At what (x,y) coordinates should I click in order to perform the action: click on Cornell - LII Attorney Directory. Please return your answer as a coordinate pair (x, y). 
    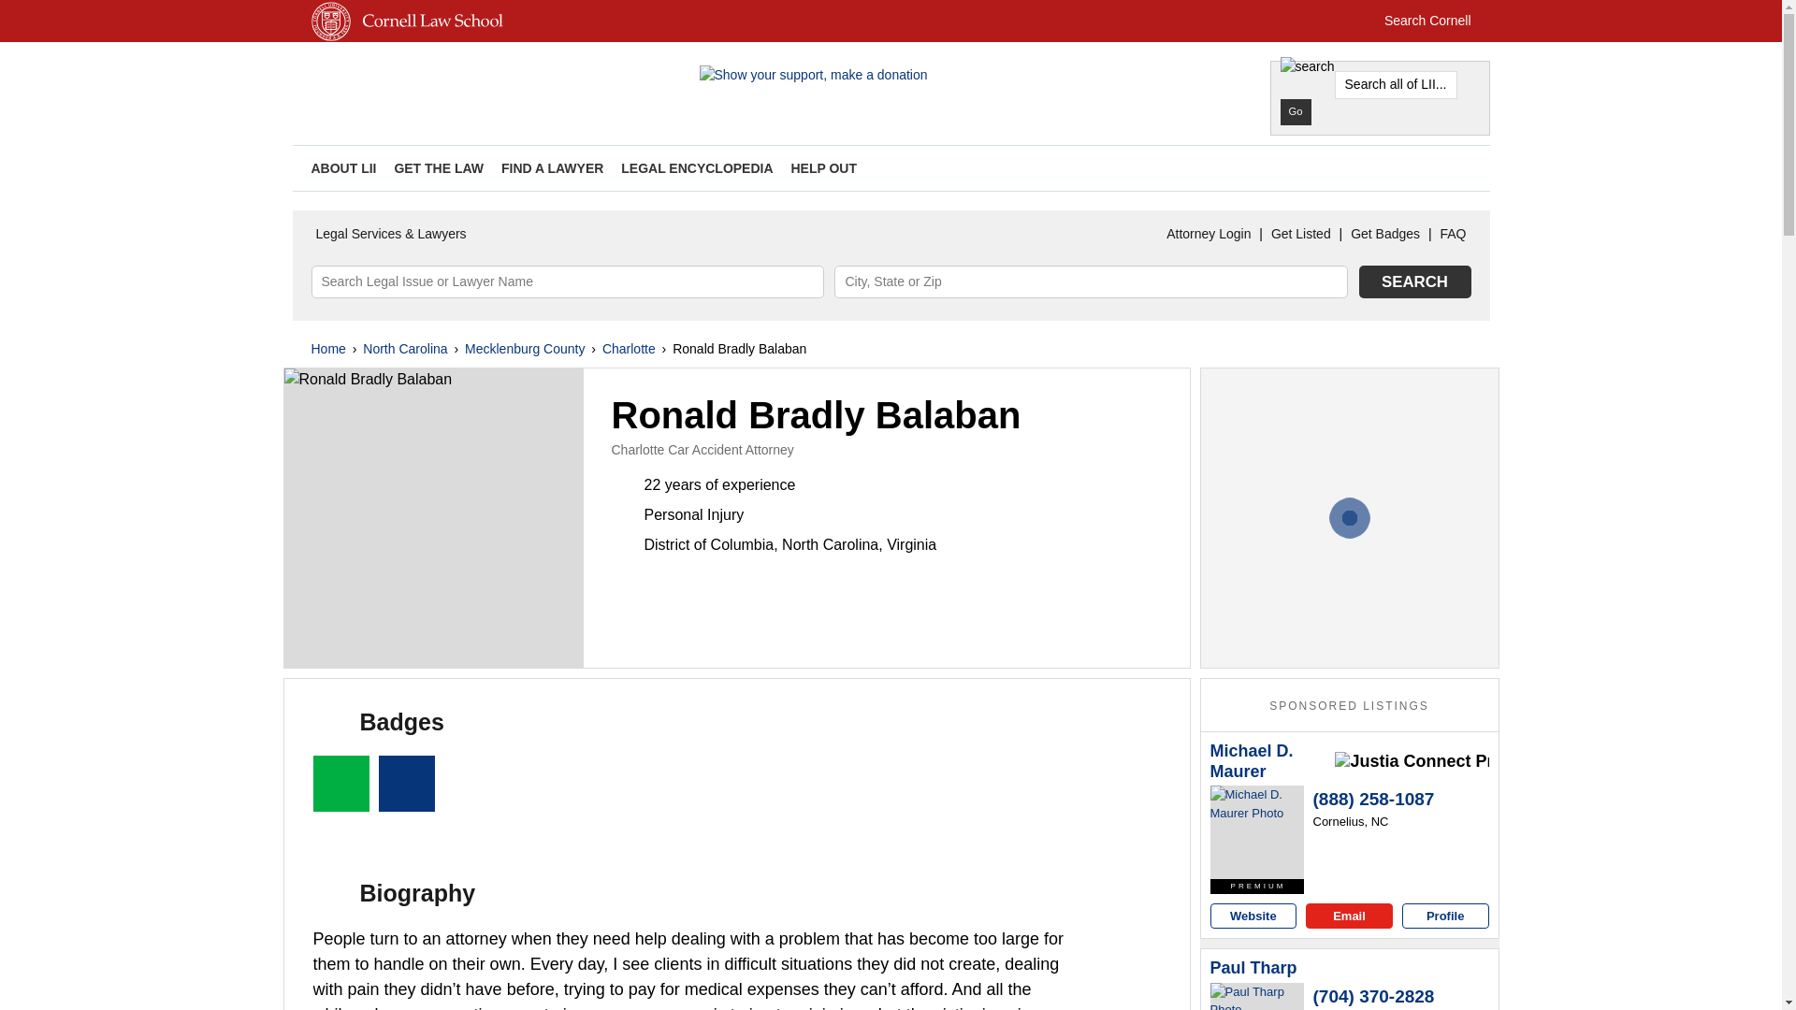
    Looking at the image, I should click on (498, 83).